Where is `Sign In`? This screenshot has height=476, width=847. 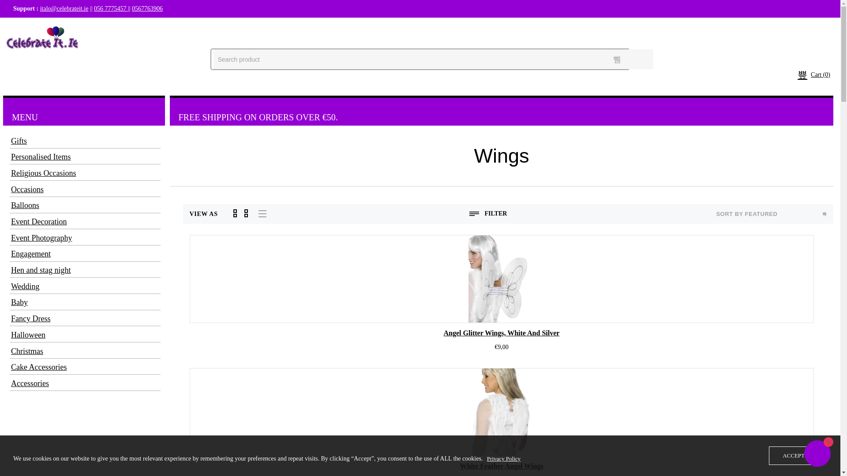
Sign In is located at coordinates (67, 26).